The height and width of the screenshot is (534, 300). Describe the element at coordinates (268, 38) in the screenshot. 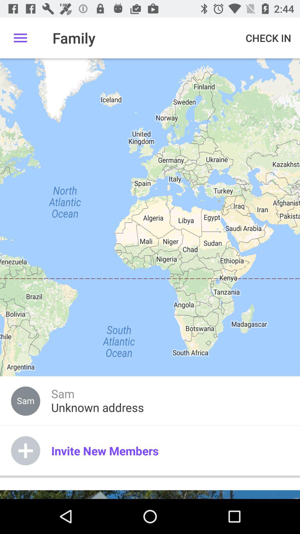

I see `flip until check in item` at that location.